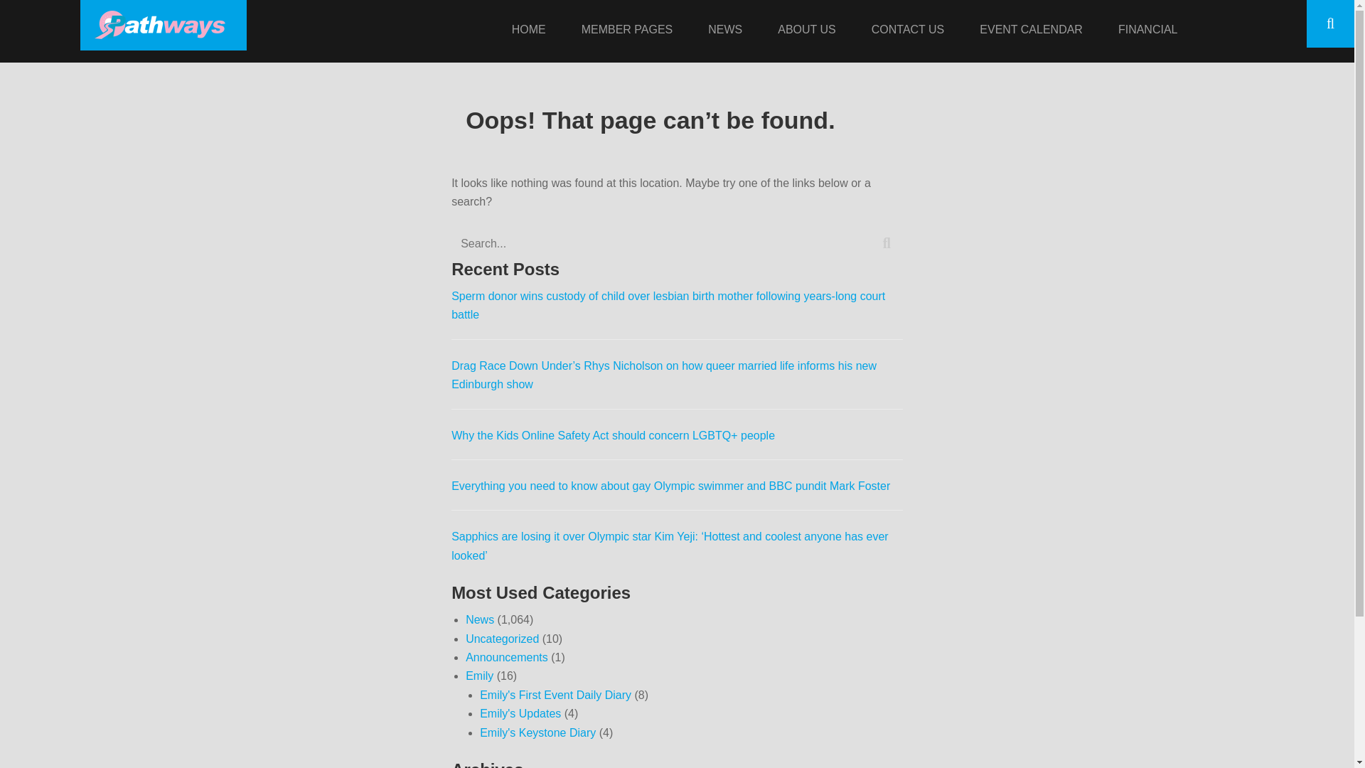 This screenshot has width=1365, height=768. What do you see at coordinates (286, 23) in the screenshot?
I see `PATHWAYS` at bounding box center [286, 23].